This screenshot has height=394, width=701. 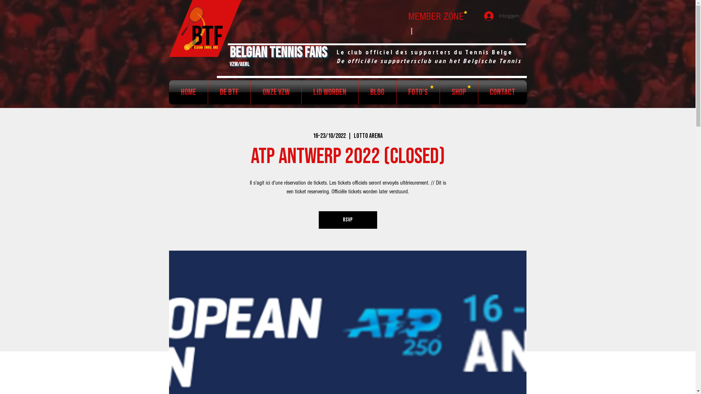 I want to click on DE BTF, so click(x=229, y=92).